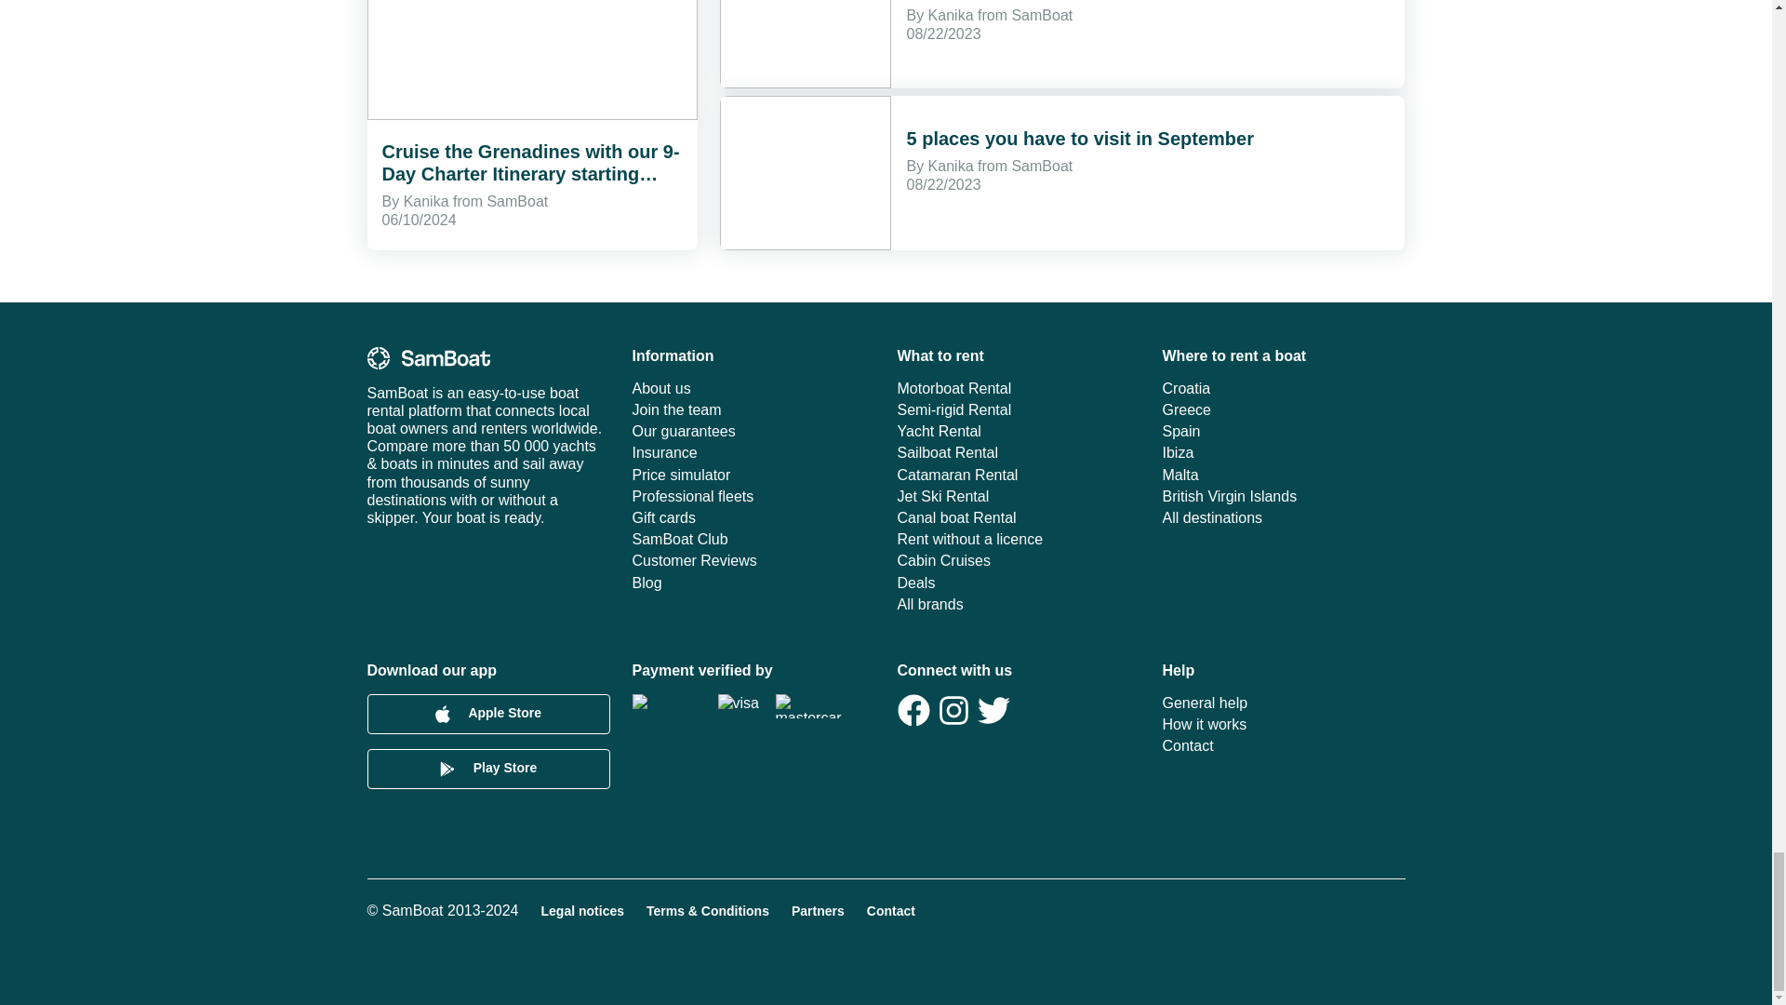 This screenshot has width=1786, height=1005. Describe the element at coordinates (753, 431) in the screenshot. I see `Our guarantees` at that location.